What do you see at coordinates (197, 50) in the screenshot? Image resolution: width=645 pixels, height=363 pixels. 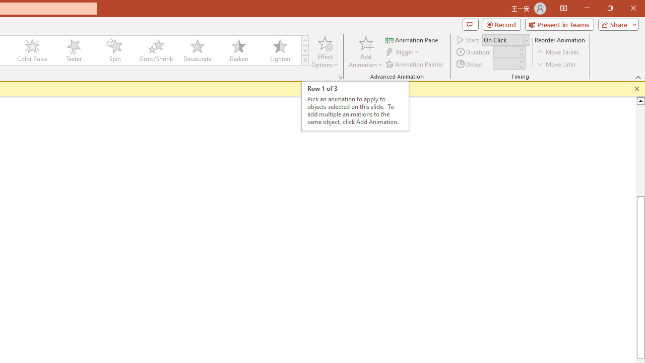 I see `Desaturate` at bounding box center [197, 50].